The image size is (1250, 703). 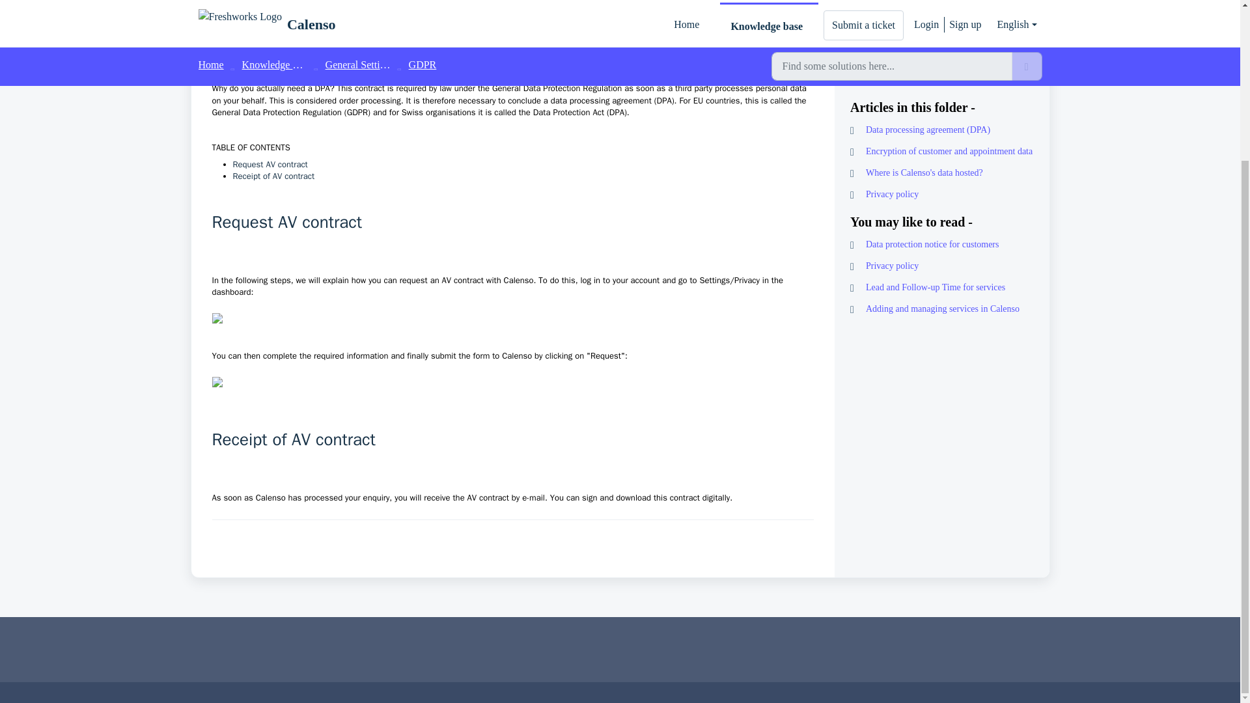 I want to click on Lead and Follow-up Time for services, so click(x=941, y=287).